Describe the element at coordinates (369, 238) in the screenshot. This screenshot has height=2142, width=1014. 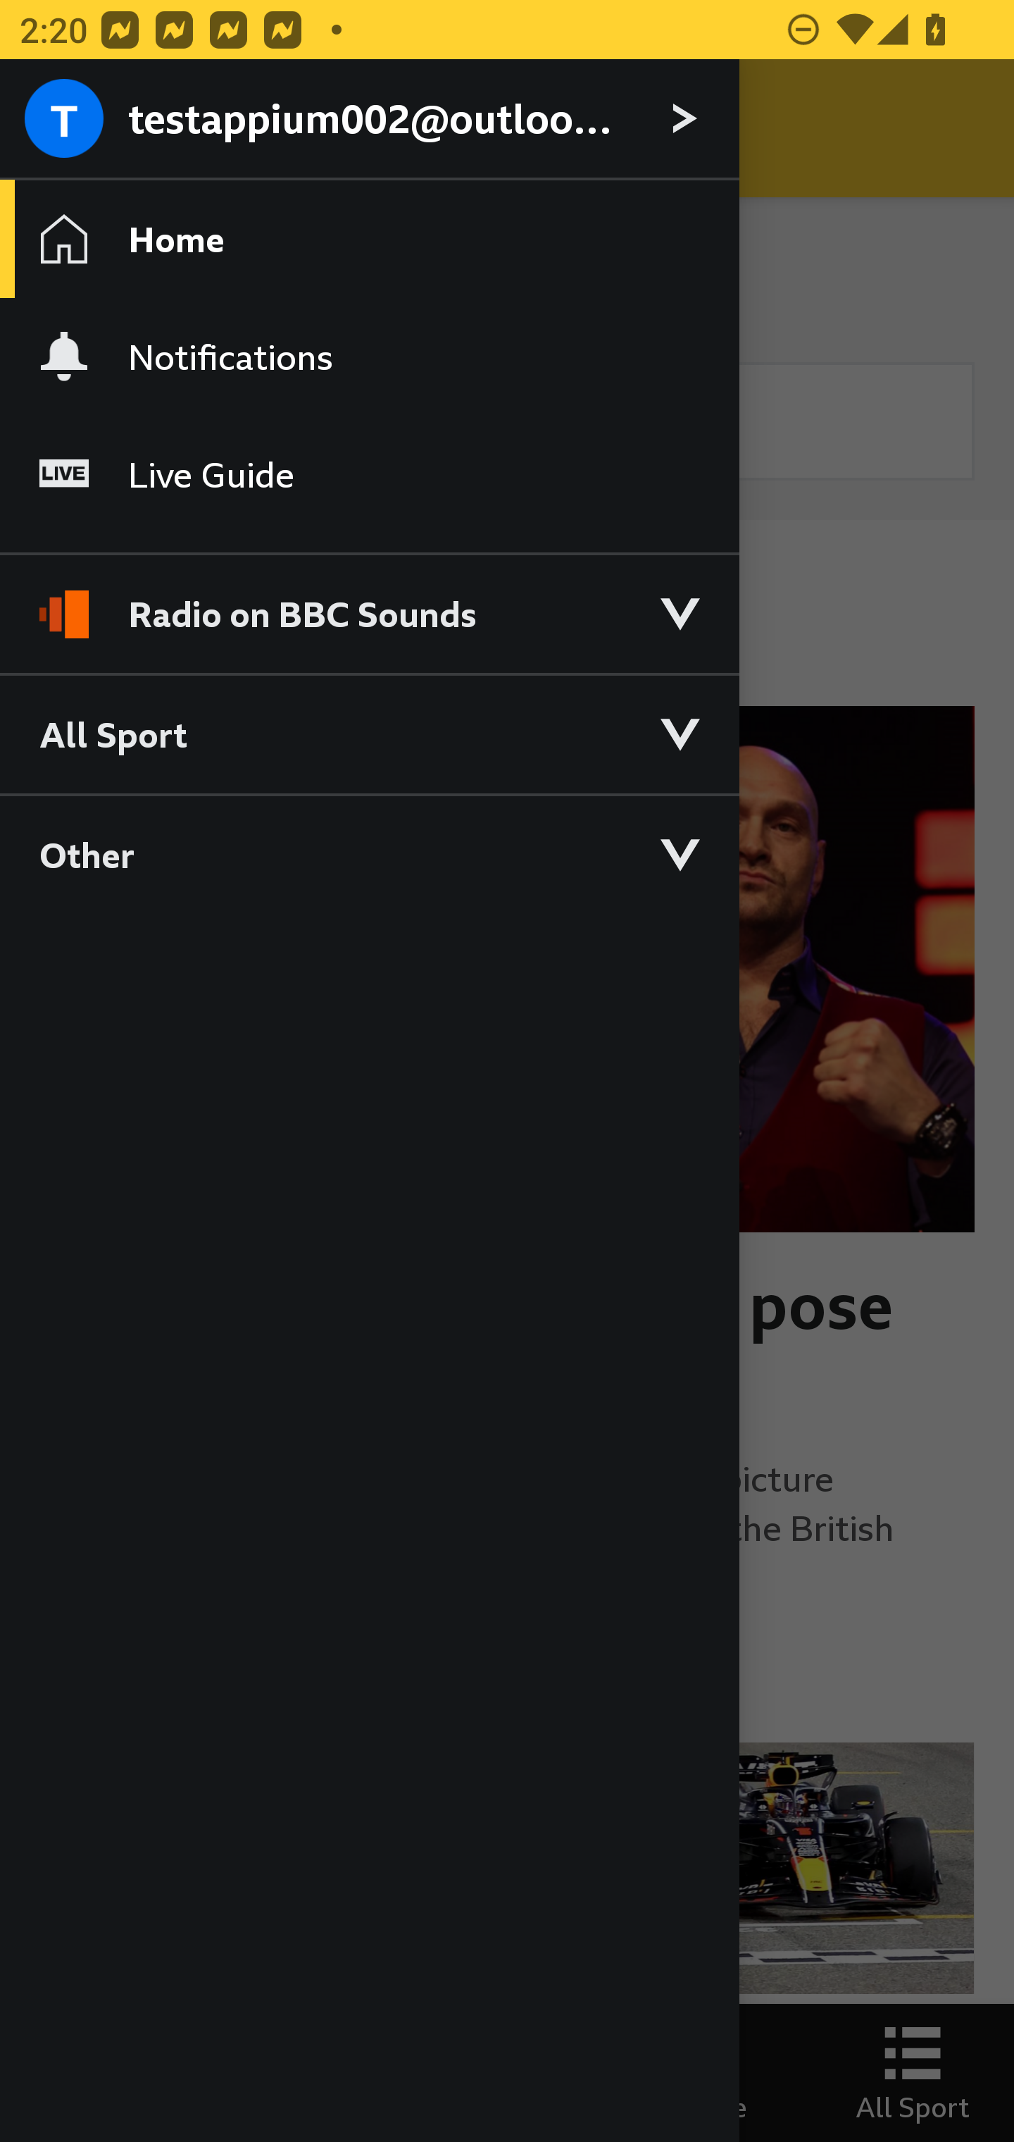
I see `Home` at that location.